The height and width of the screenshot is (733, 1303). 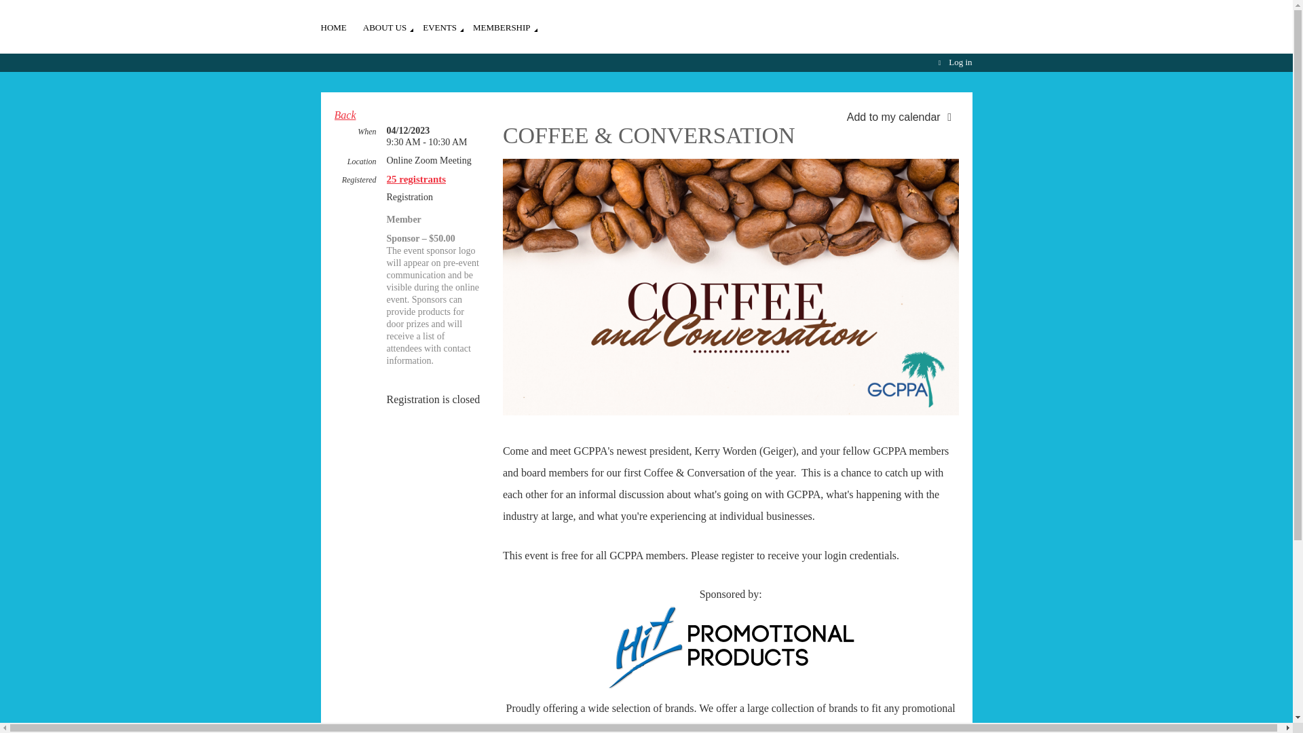 What do you see at coordinates (927, 729) in the screenshot?
I see `HitPromo.net` at bounding box center [927, 729].